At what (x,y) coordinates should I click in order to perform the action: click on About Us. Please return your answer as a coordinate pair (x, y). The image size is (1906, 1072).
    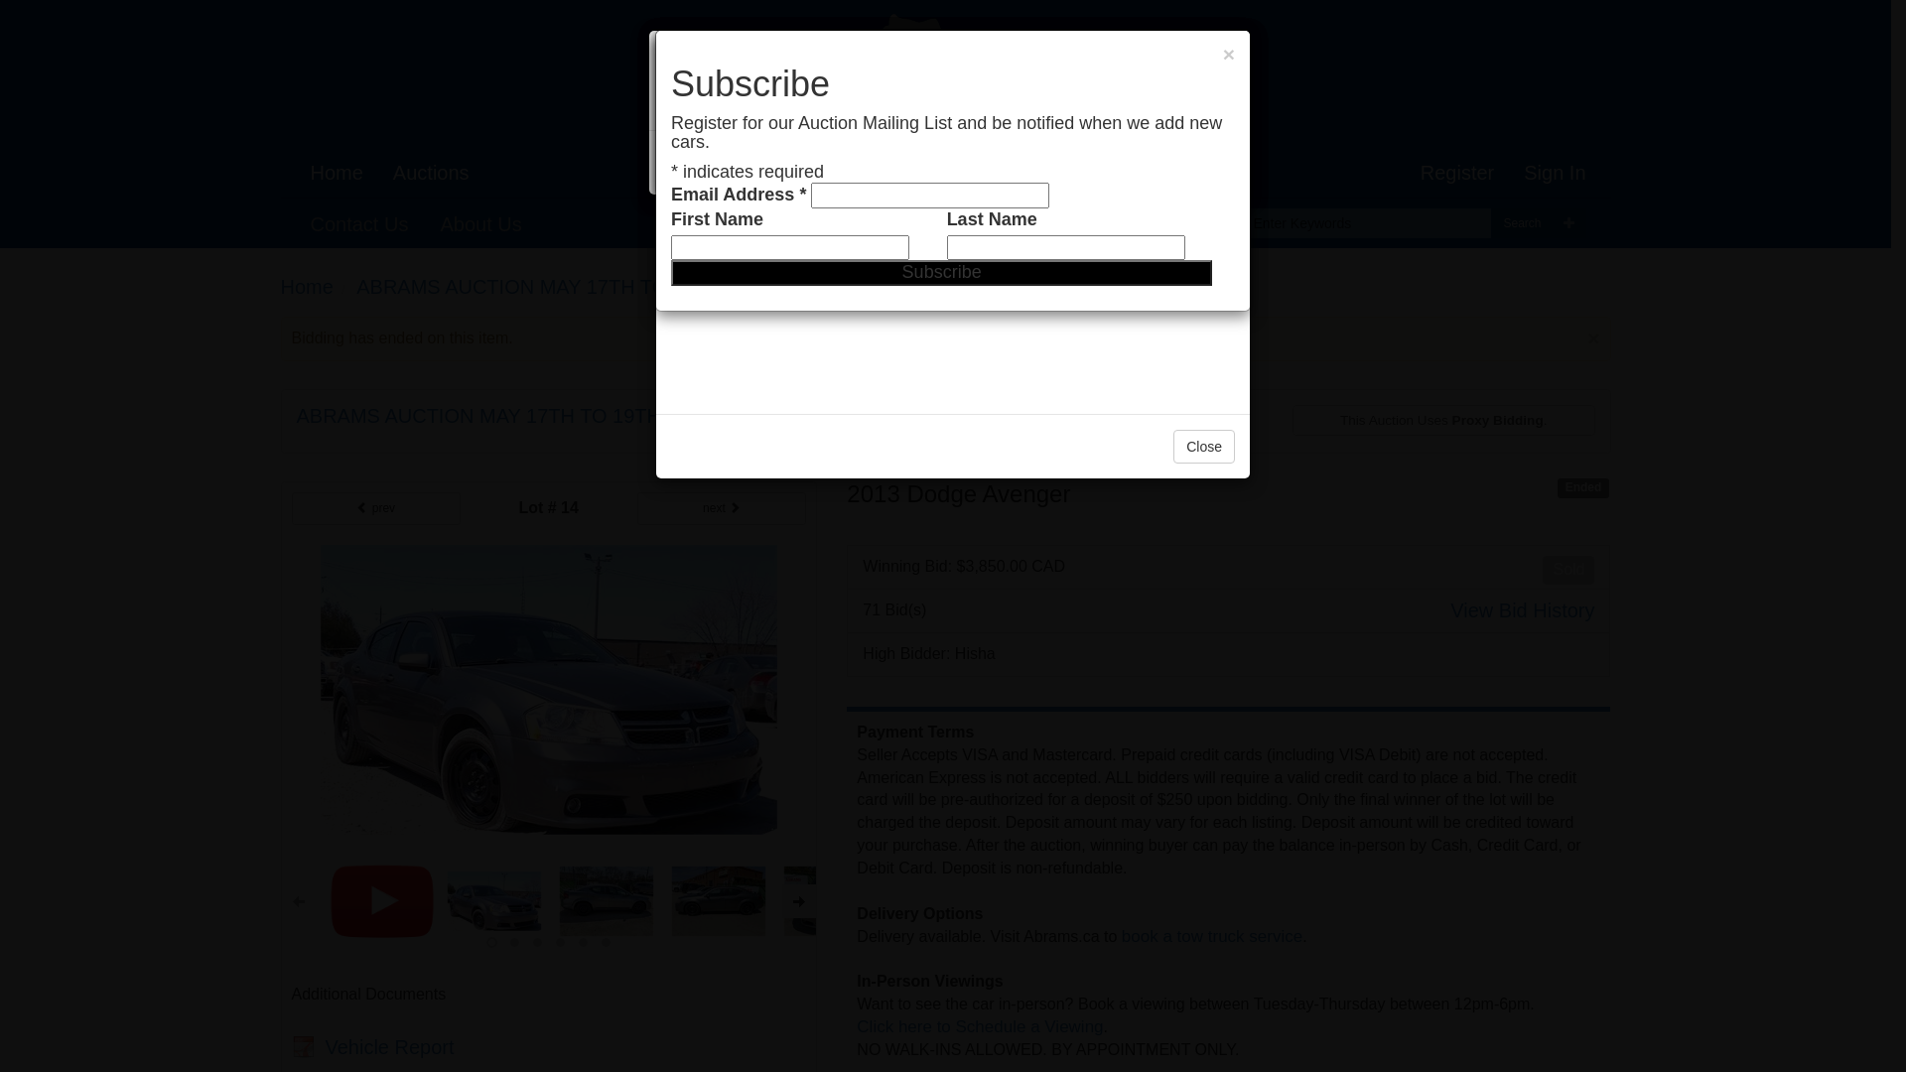
    Looking at the image, I should click on (480, 224).